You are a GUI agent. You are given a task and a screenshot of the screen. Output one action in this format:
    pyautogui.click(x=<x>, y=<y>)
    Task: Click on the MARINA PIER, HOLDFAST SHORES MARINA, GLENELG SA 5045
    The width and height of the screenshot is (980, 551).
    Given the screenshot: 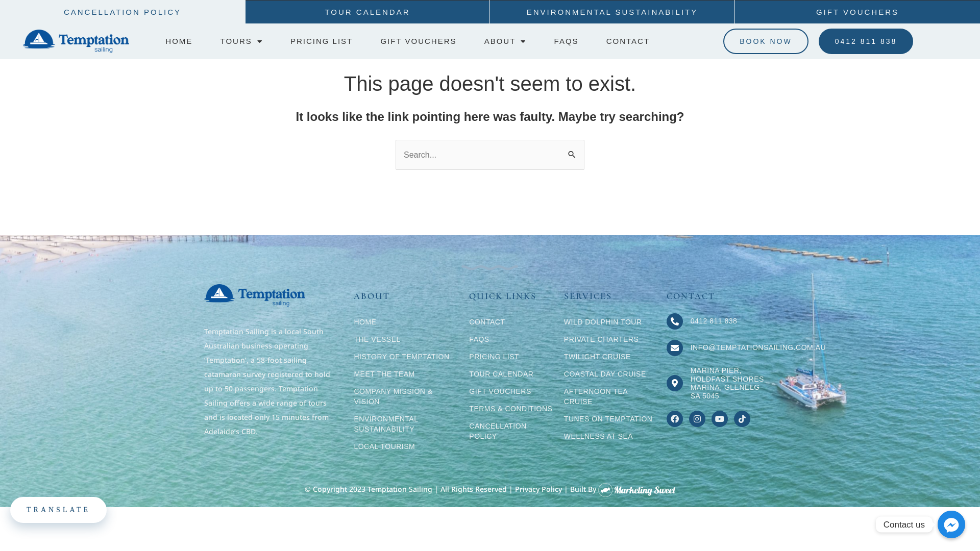 What is the action you would take?
    pyautogui.click(x=727, y=383)
    